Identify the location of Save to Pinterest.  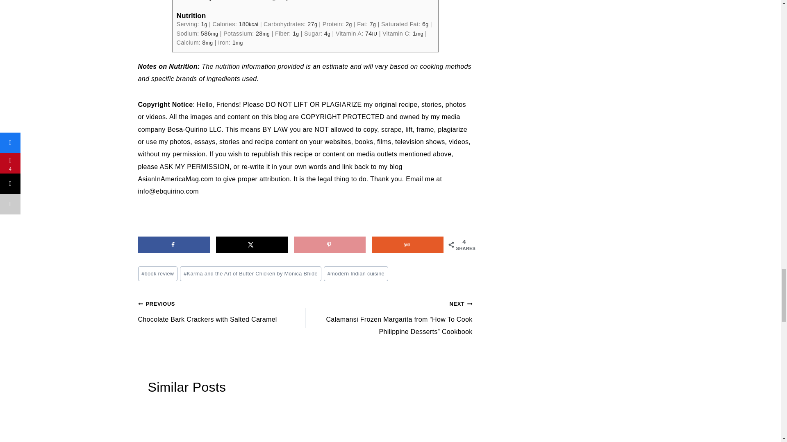
(330, 244).